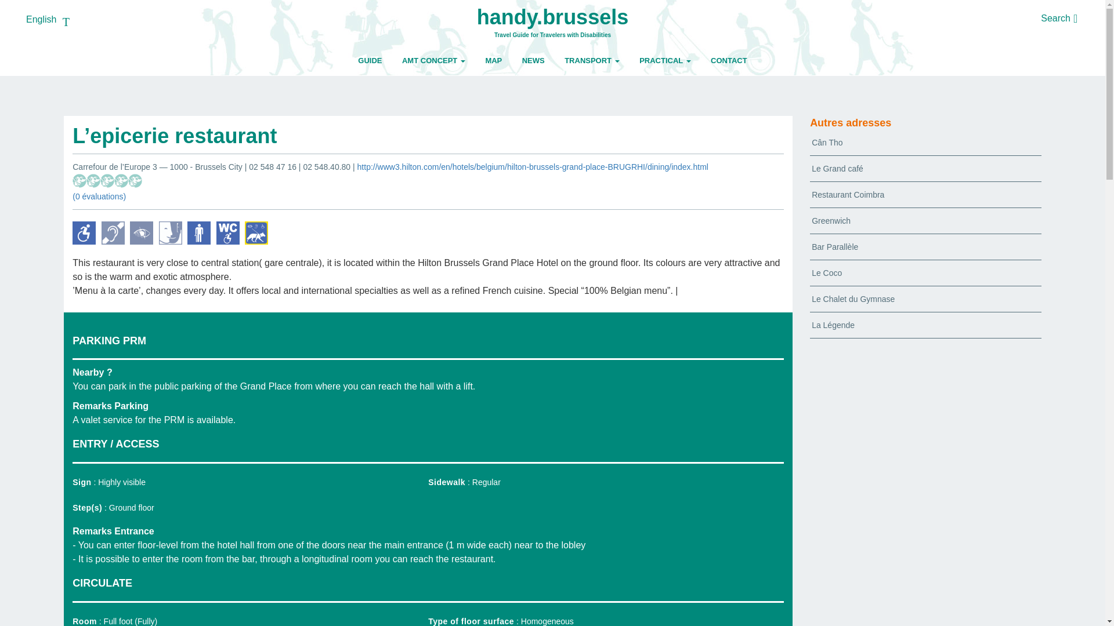 This screenshot has width=1114, height=626. What do you see at coordinates (592, 60) in the screenshot?
I see `Transport` at bounding box center [592, 60].